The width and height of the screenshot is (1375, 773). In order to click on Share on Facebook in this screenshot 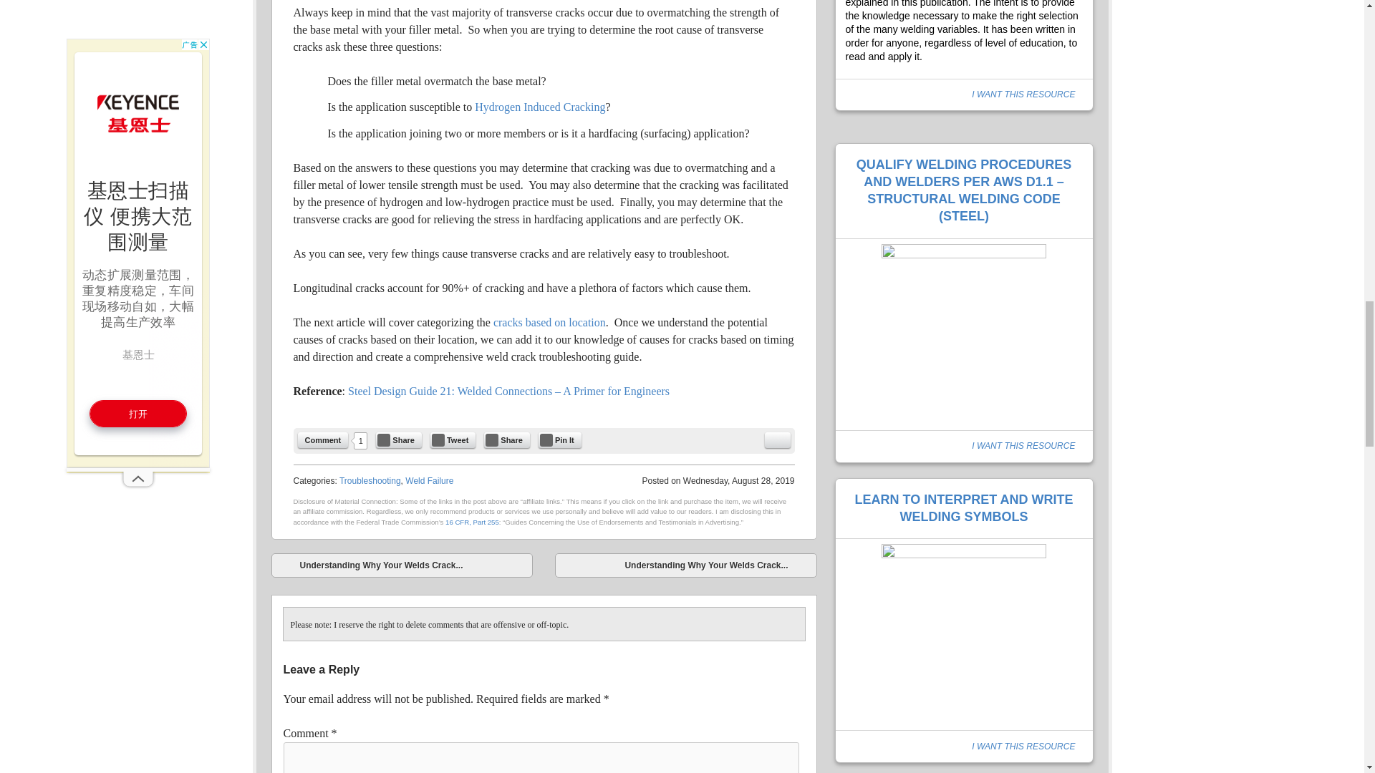, I will do `click(398, 439)`.